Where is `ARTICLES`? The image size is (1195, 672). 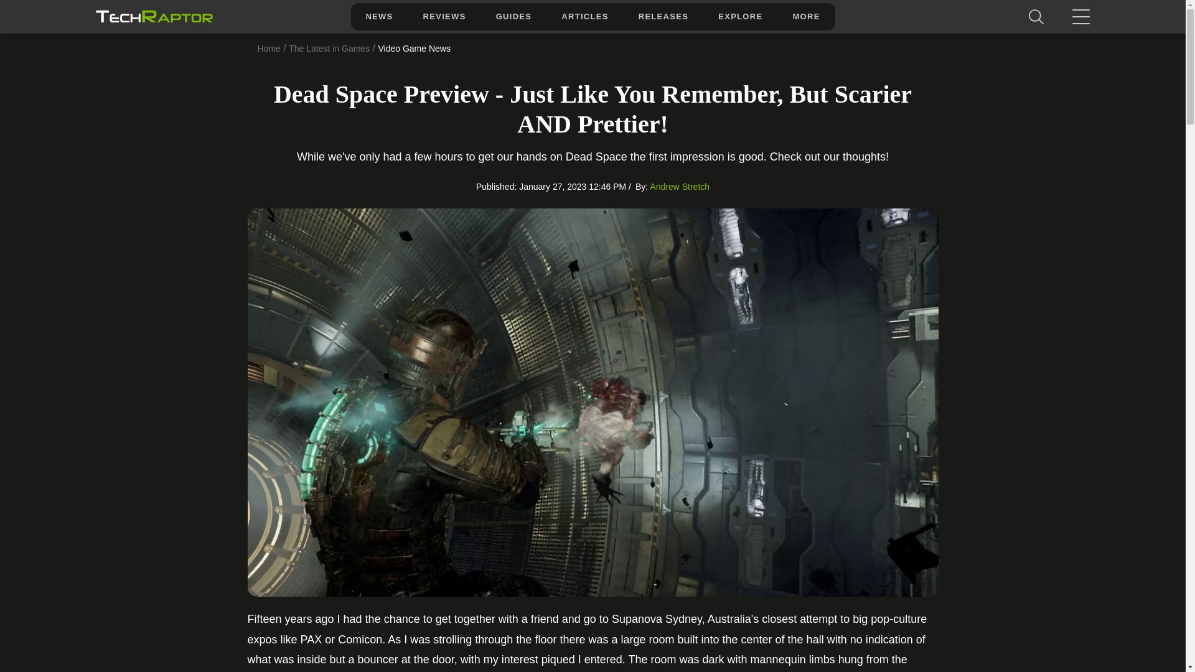 ARTICLES is located at coordinates (584, 16).